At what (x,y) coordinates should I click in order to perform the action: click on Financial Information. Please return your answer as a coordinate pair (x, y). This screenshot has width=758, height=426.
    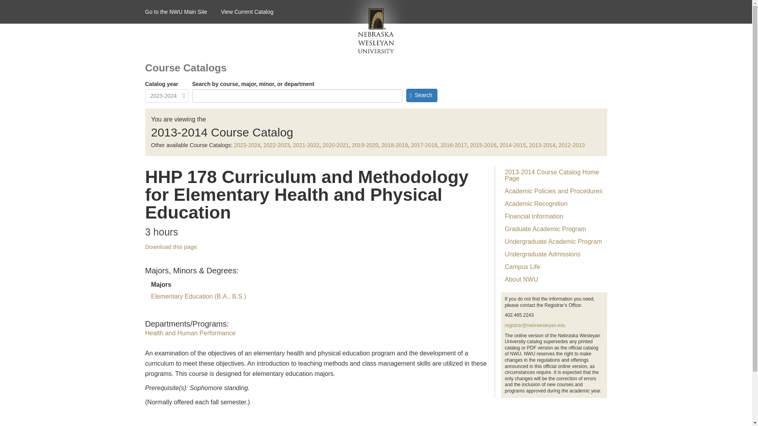
    Looking at the image, I should click on (553, 216).